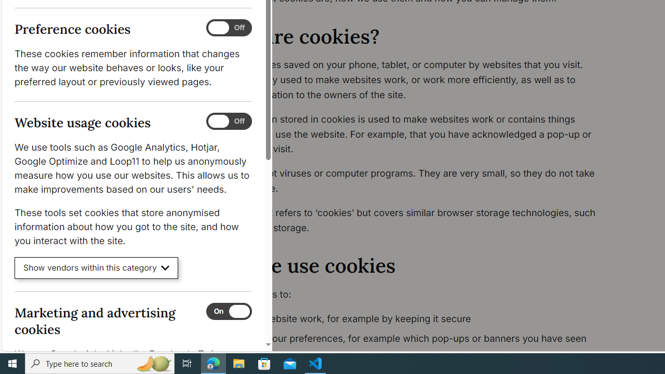  I want to click on Marketing and advertising cookies, so click(229, 311).